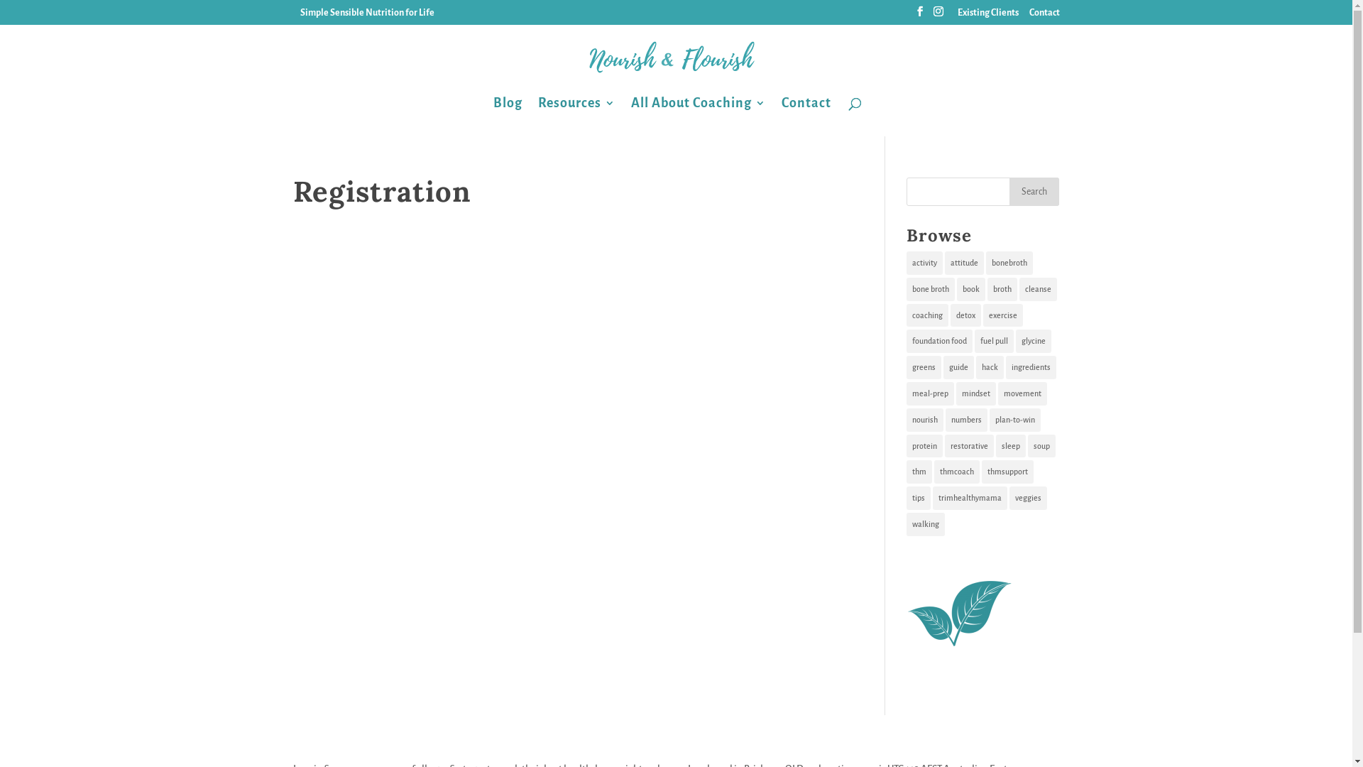 This screenshot has width=1363, height=767. I want to click on coaching, so click(927, 315).